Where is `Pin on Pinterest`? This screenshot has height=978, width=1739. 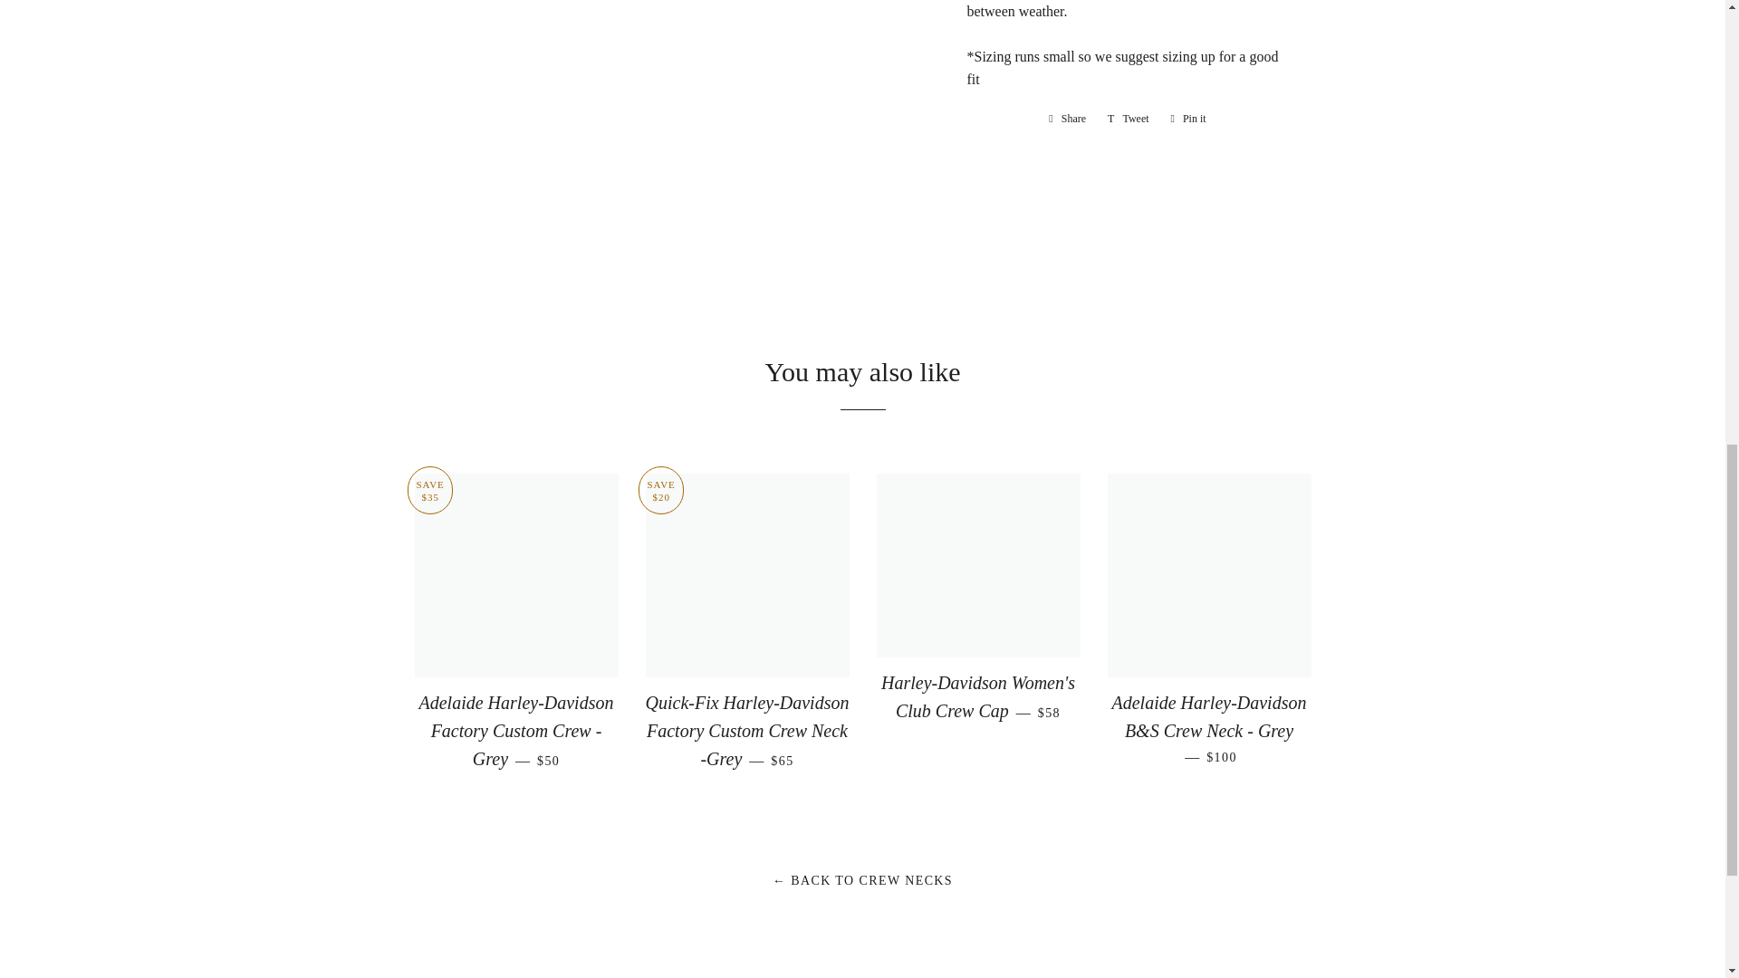 Pin on Pinterest is located at coordinates (1188, 118).